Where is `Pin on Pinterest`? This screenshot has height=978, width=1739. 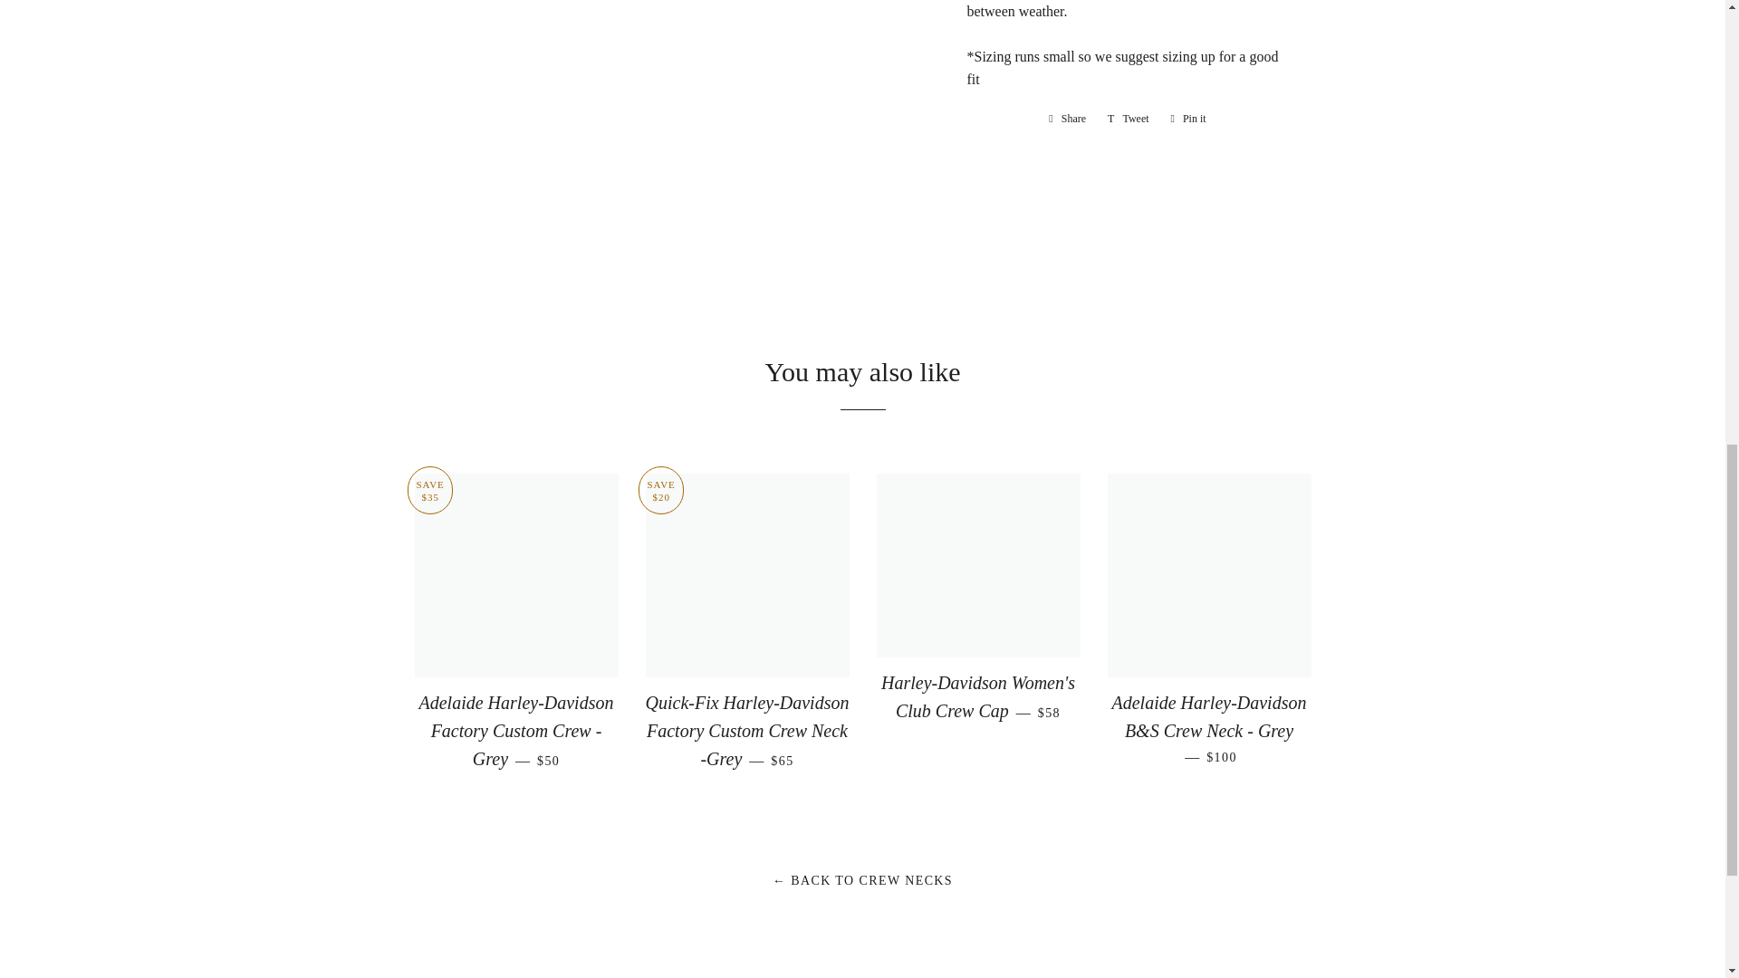 Pin on Pinterest is located at coordinates (1188, 118).